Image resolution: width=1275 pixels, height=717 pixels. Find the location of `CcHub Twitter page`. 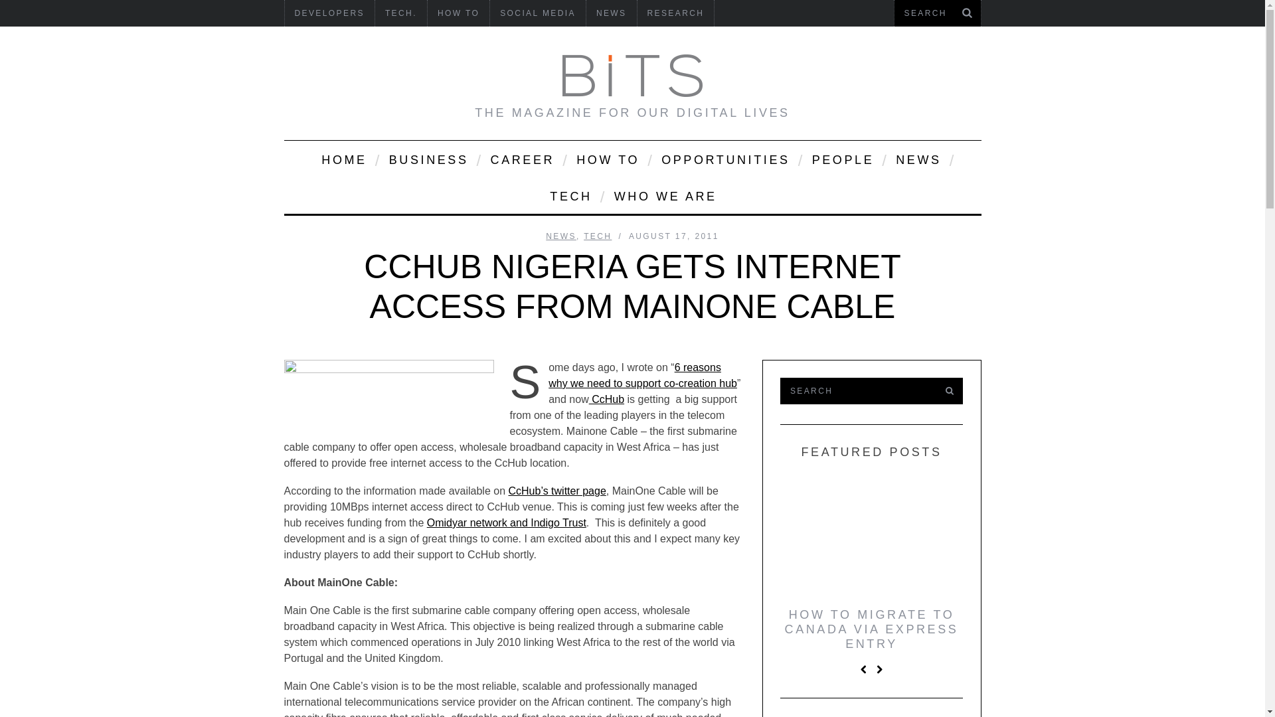

CcHub Twitter page is located at coordinates (556, 491).